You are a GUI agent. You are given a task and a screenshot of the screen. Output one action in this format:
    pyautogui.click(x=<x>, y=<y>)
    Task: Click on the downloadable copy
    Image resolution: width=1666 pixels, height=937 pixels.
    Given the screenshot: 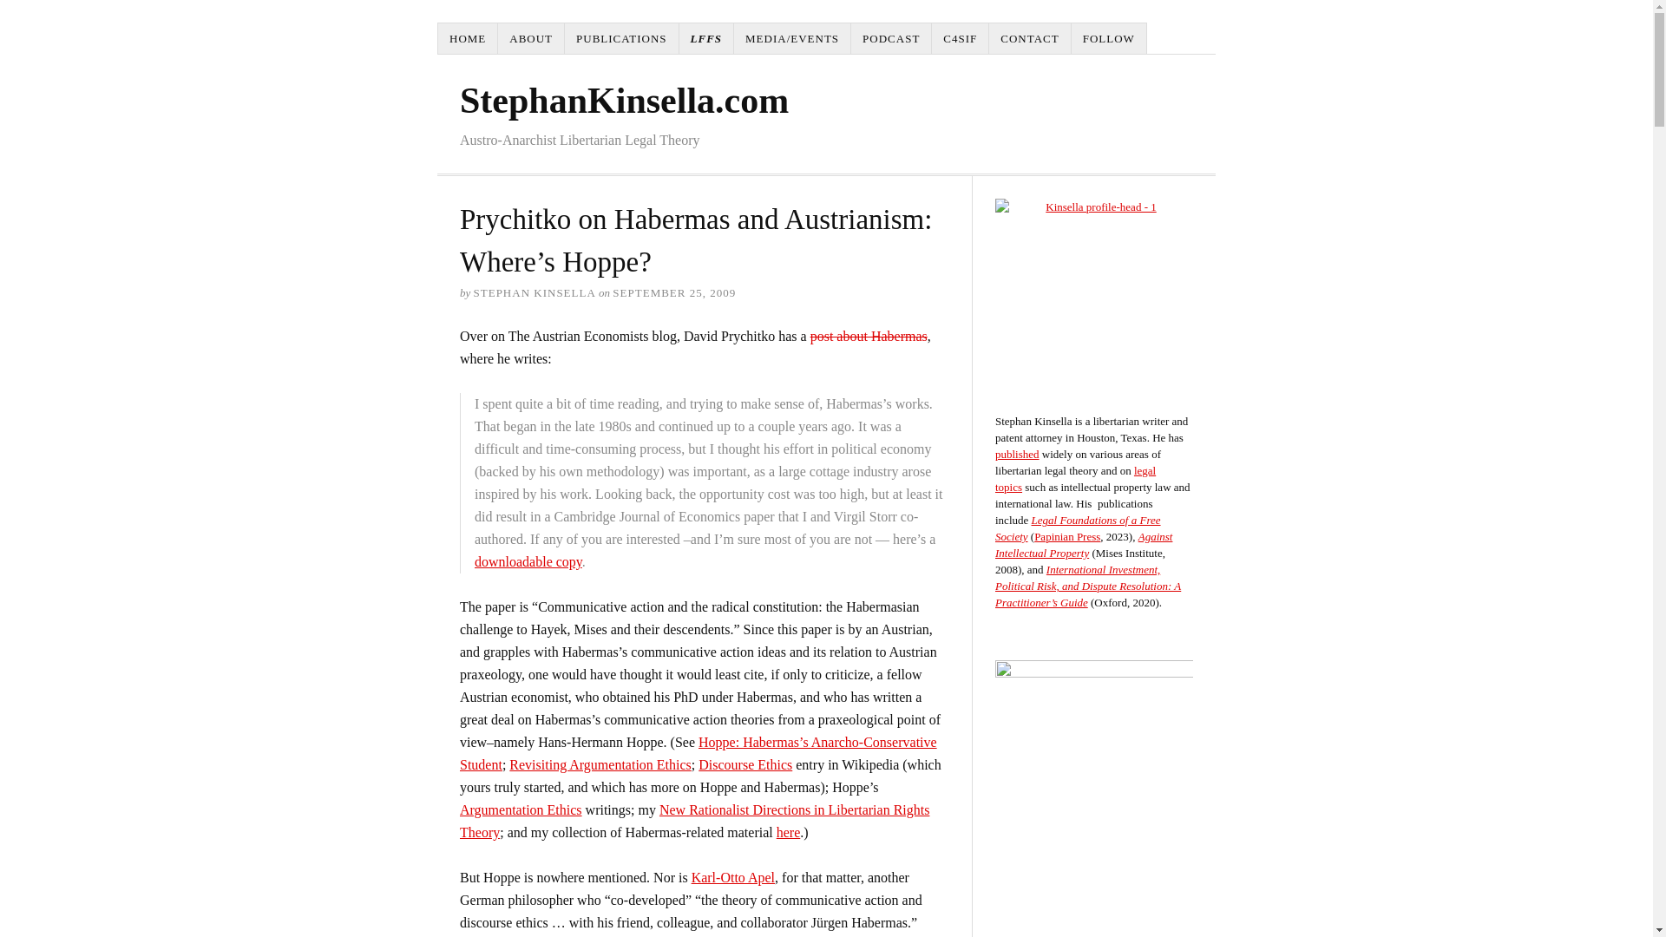 What is the action you would take?
    pyautogui.click(x=528, y=561)
    